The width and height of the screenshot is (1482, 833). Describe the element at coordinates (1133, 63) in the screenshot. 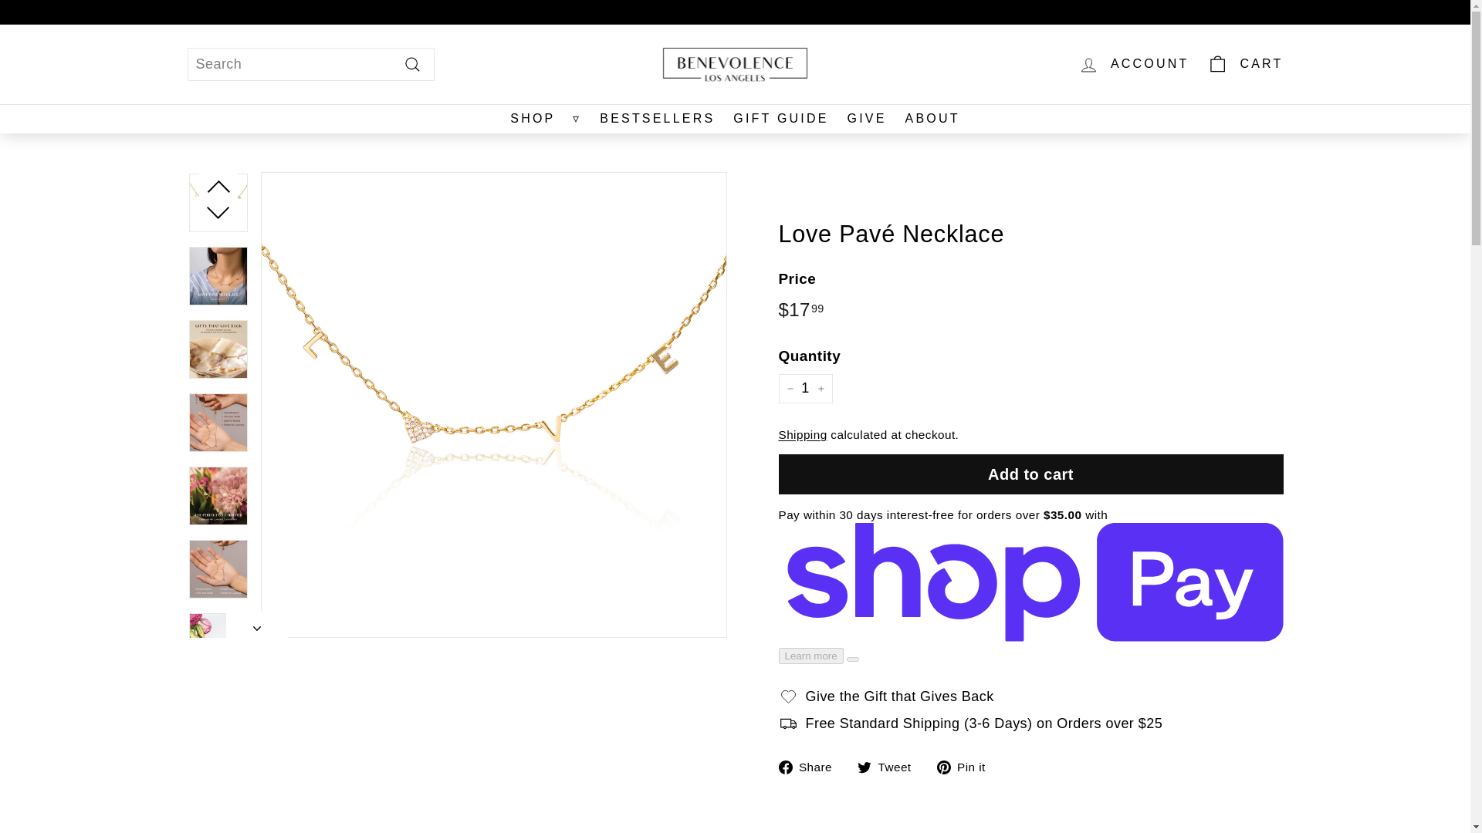

I see `ACCOUNT` at that location.